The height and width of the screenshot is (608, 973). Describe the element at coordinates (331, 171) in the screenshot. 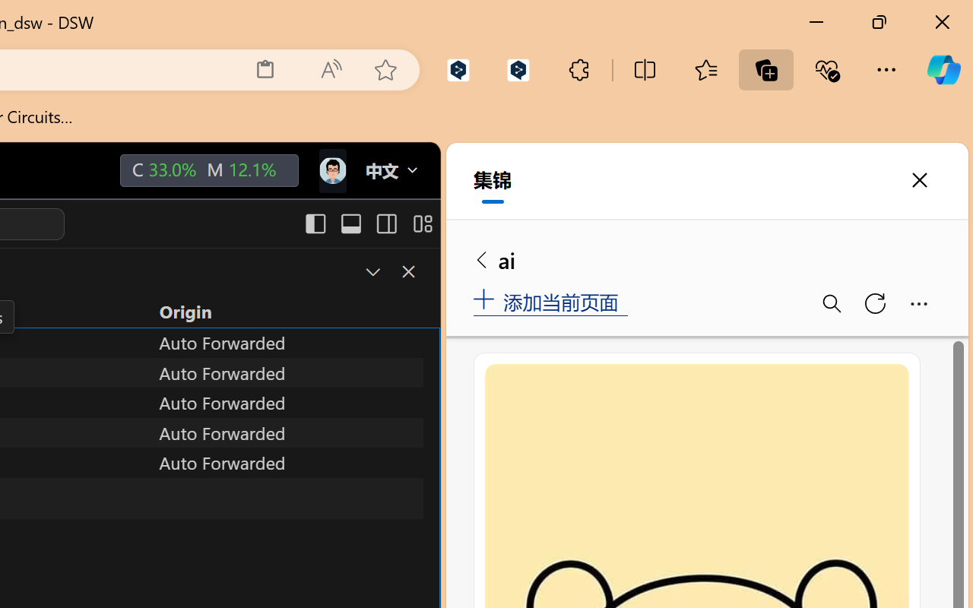

I see `Class: next-menu next-hoz widgets--iconMenu--BFkiHRM` at that location.